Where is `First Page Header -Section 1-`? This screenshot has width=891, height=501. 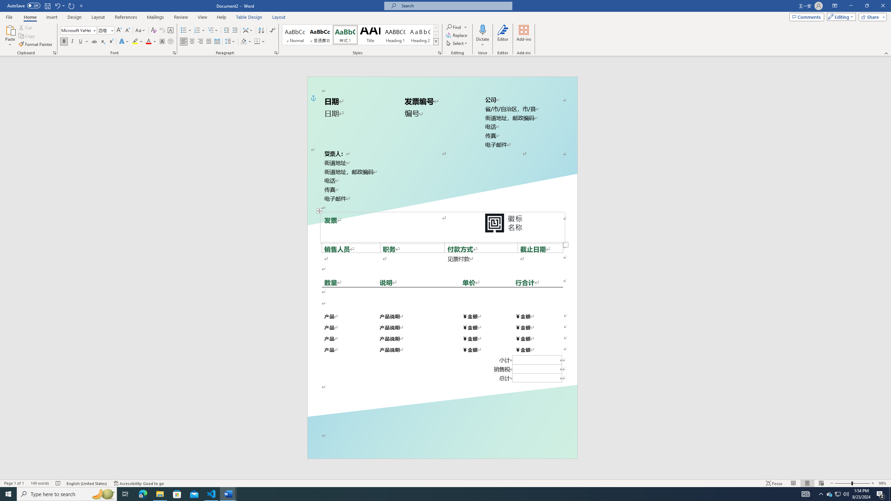 First Page Header -Section 1- is located at coordinates (442, 86).